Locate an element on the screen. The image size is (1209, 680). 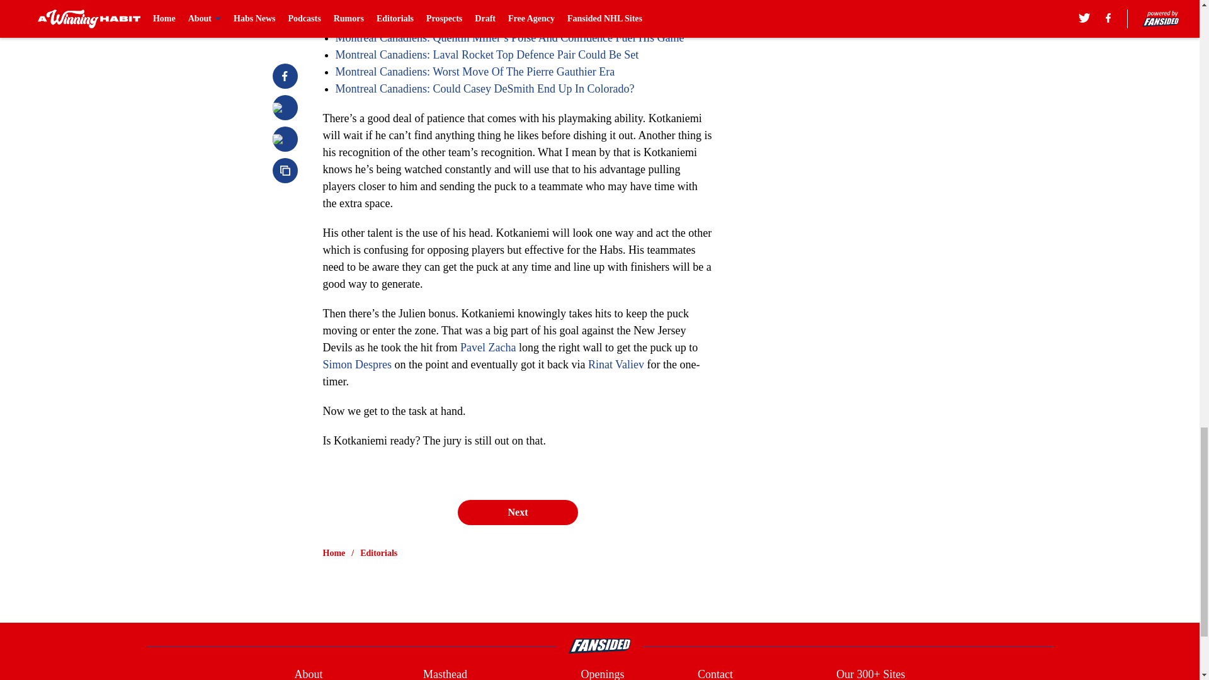
Montreal Canadiens: Biggest Questions Going Into 2023-24 is located at coordinates (471, 20).